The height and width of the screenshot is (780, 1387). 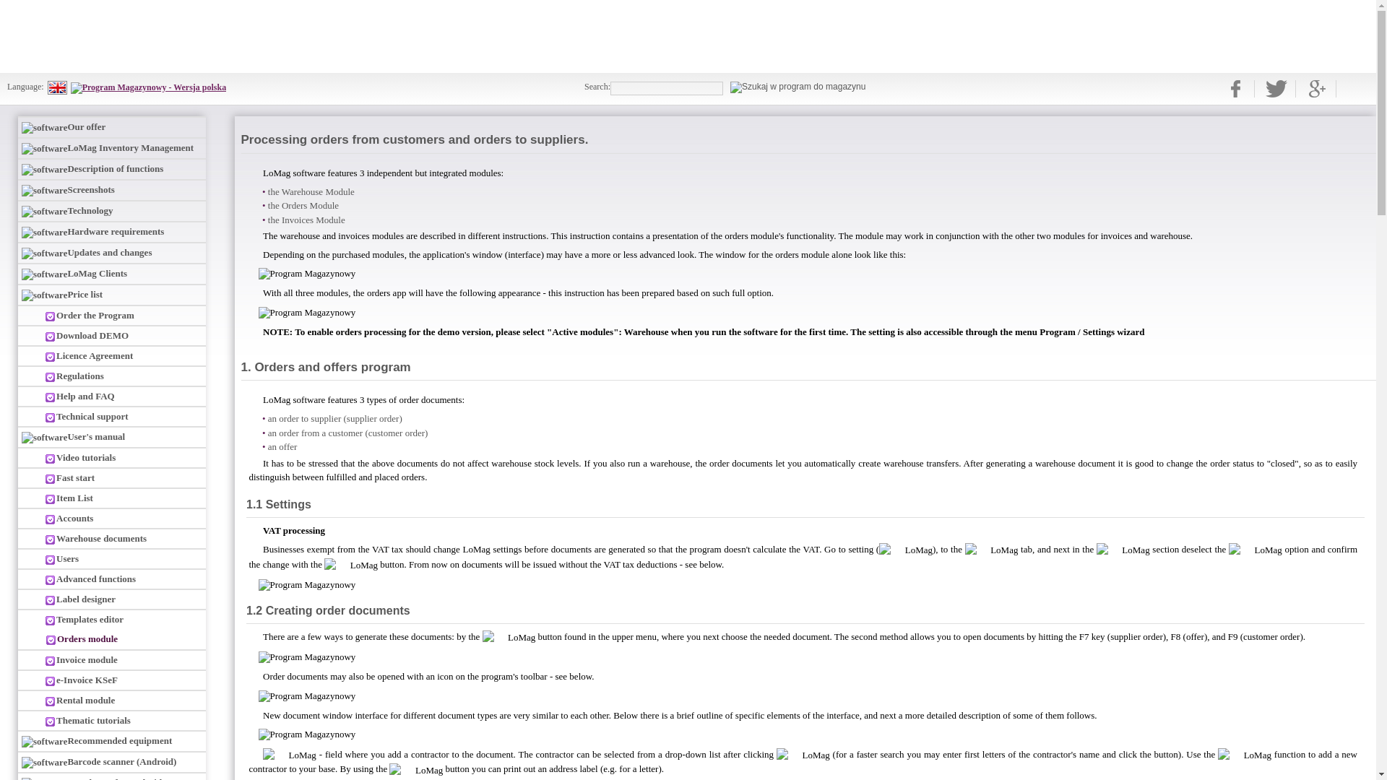 I want to click on Invoice module, so click(x=111, y=659).